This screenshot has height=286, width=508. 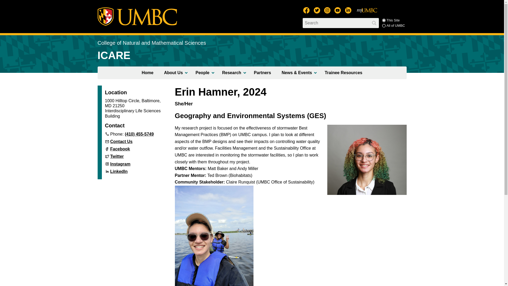 What do you see at coordinates (233, 73) in the screenshot?
I see `Research` at bounding box center [233, 73].